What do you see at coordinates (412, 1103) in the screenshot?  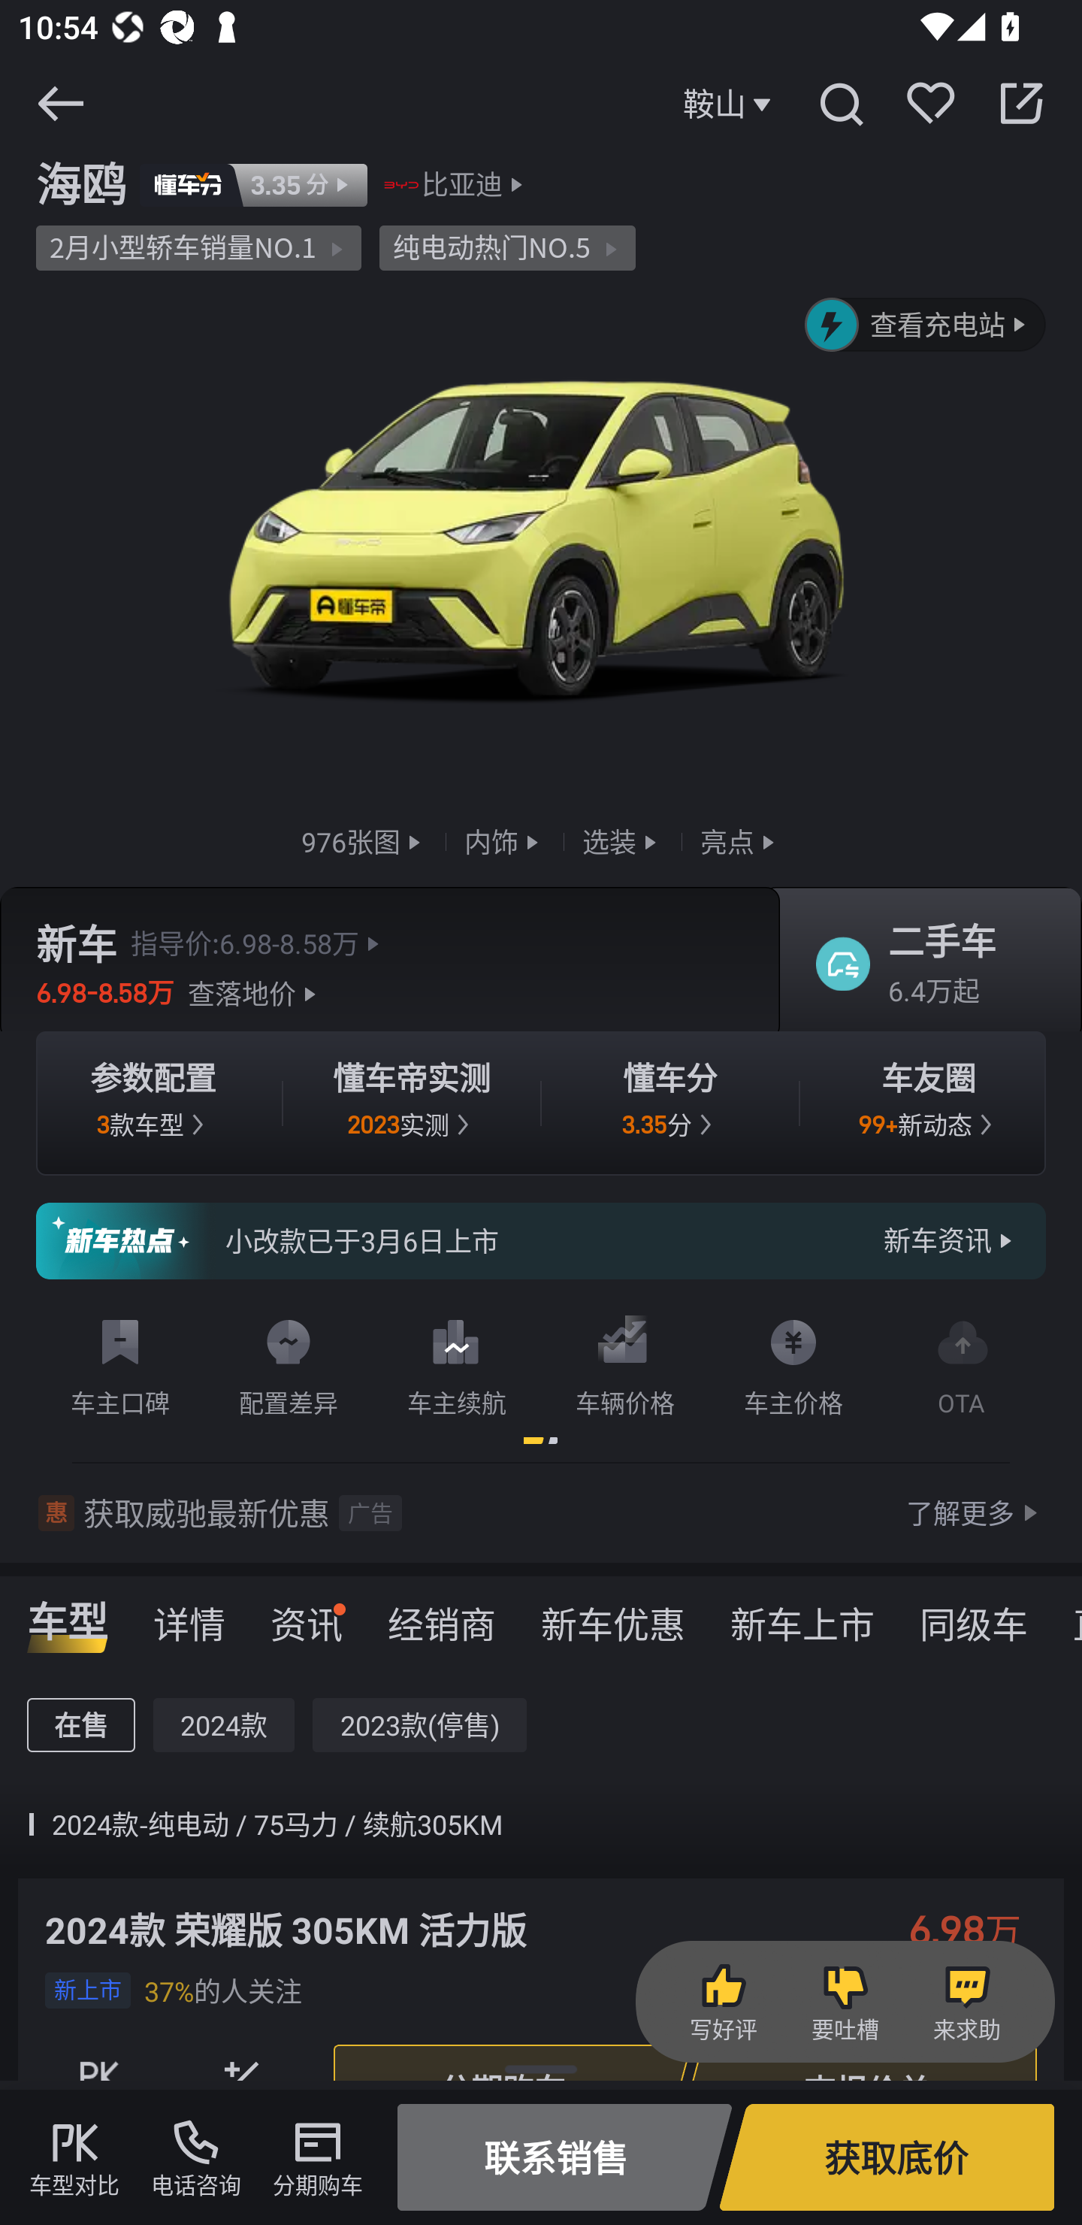 I see `懂车帝实测 2023 实测 ` at bounding box center [412, 1103].